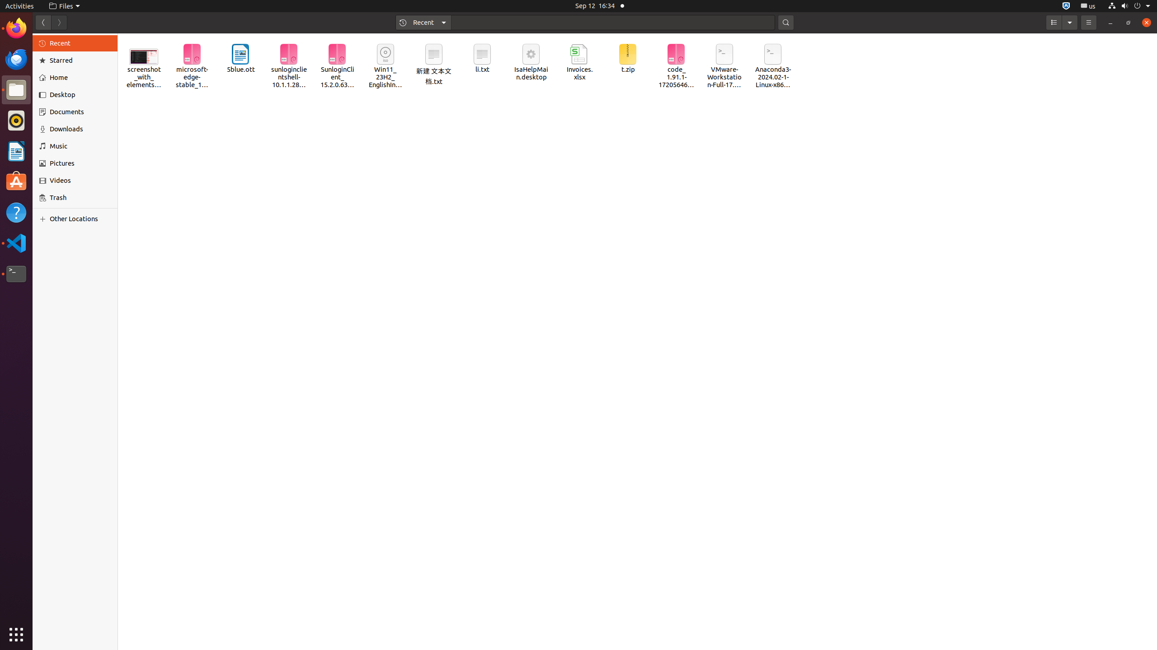  I want to click on screenshot_with_elements.png, so click(144, 63).